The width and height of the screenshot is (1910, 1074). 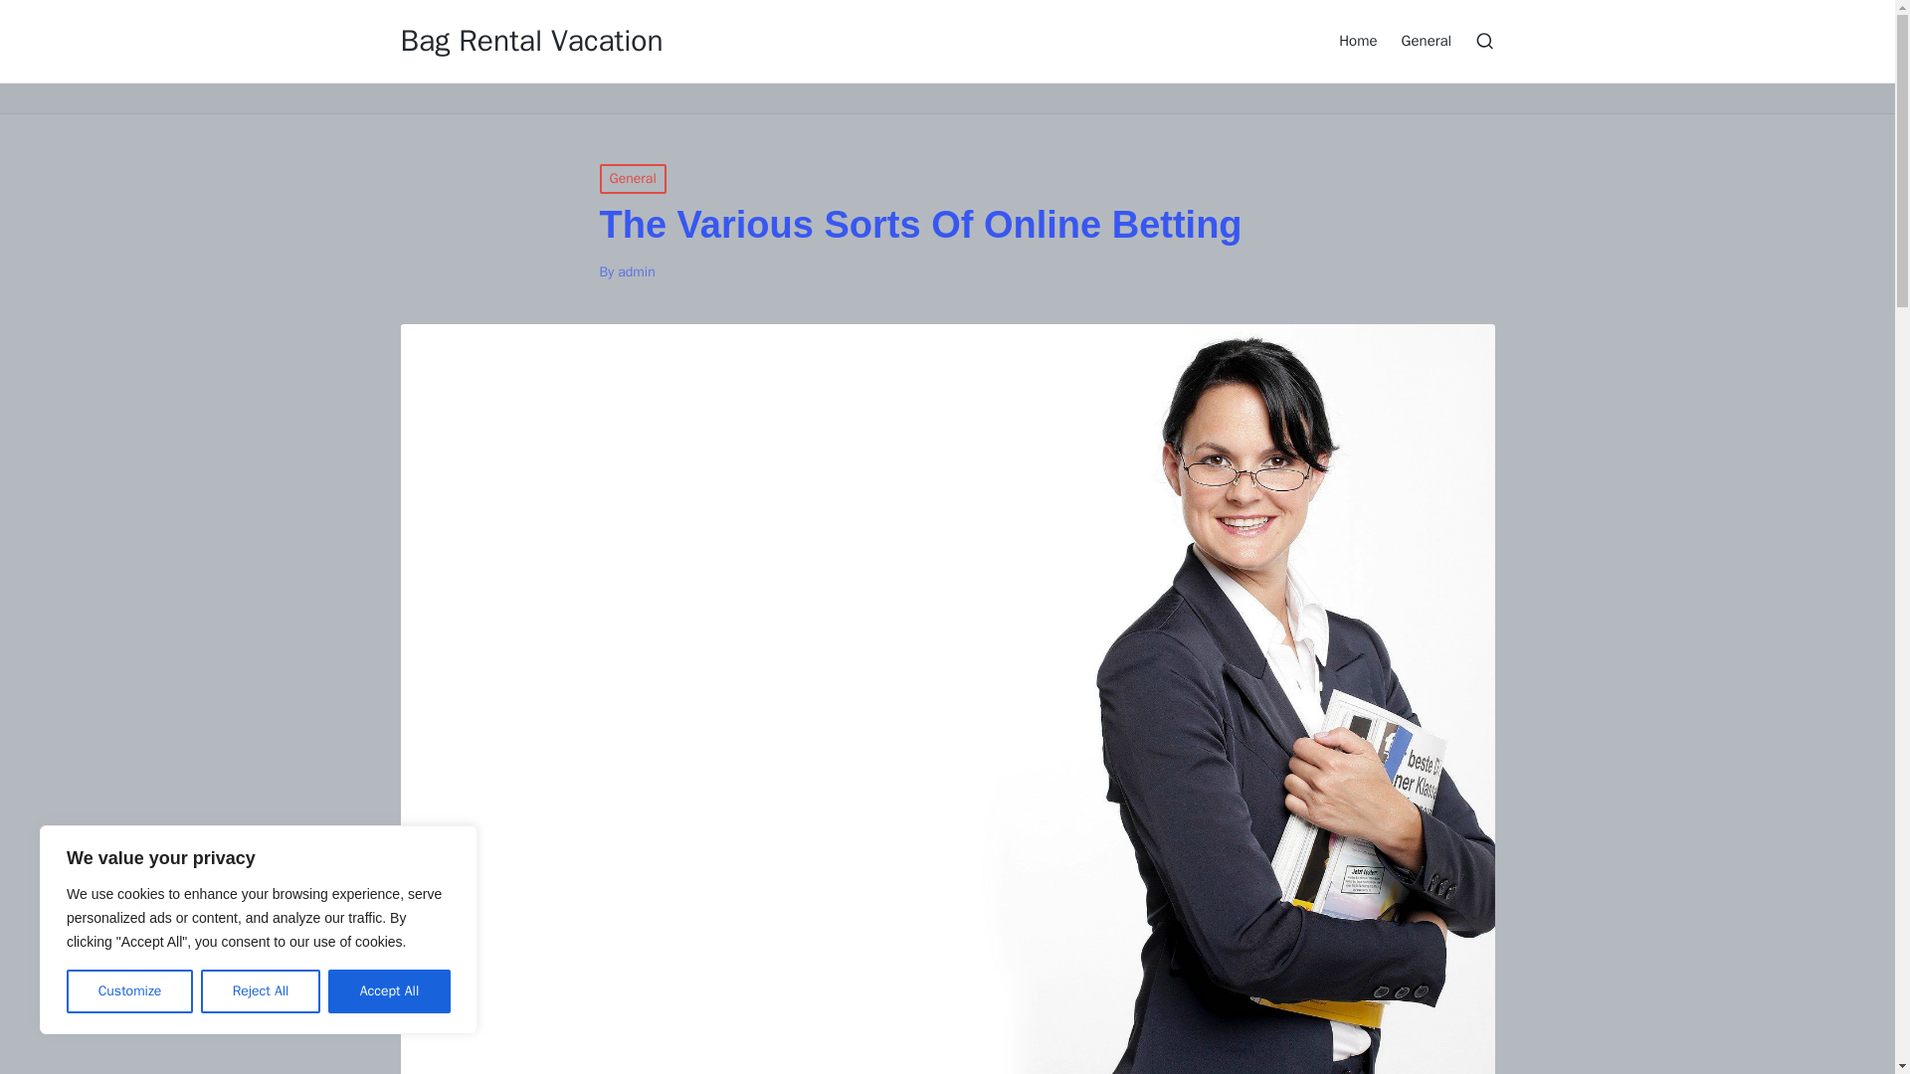 What do you see at coordinates (531, 41) in the screenshot?
I see `Bag Rental Vacation` at bounding box center [531, 41].